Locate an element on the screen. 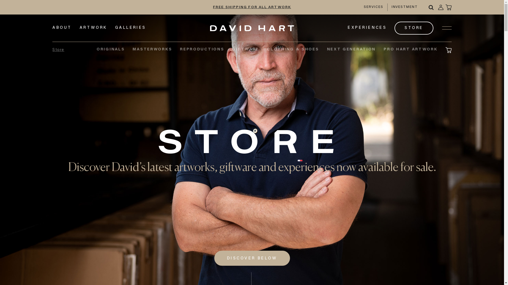 Image resolution: width=508 pixels, height=285 pixels. FREE SHIPPING FOR ALL ARTWORK is located at coordinates (252, 7).